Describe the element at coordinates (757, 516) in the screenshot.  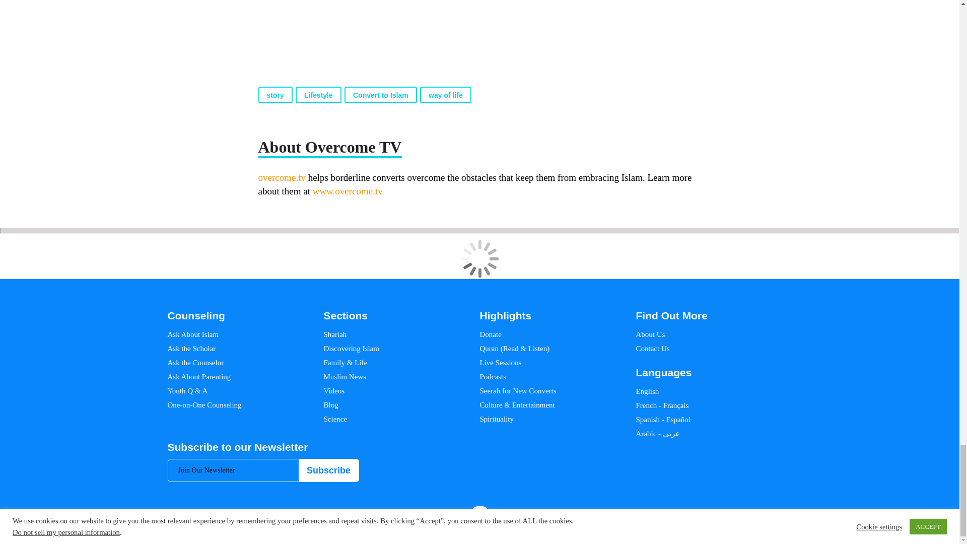
I see `googleplus` at that location.